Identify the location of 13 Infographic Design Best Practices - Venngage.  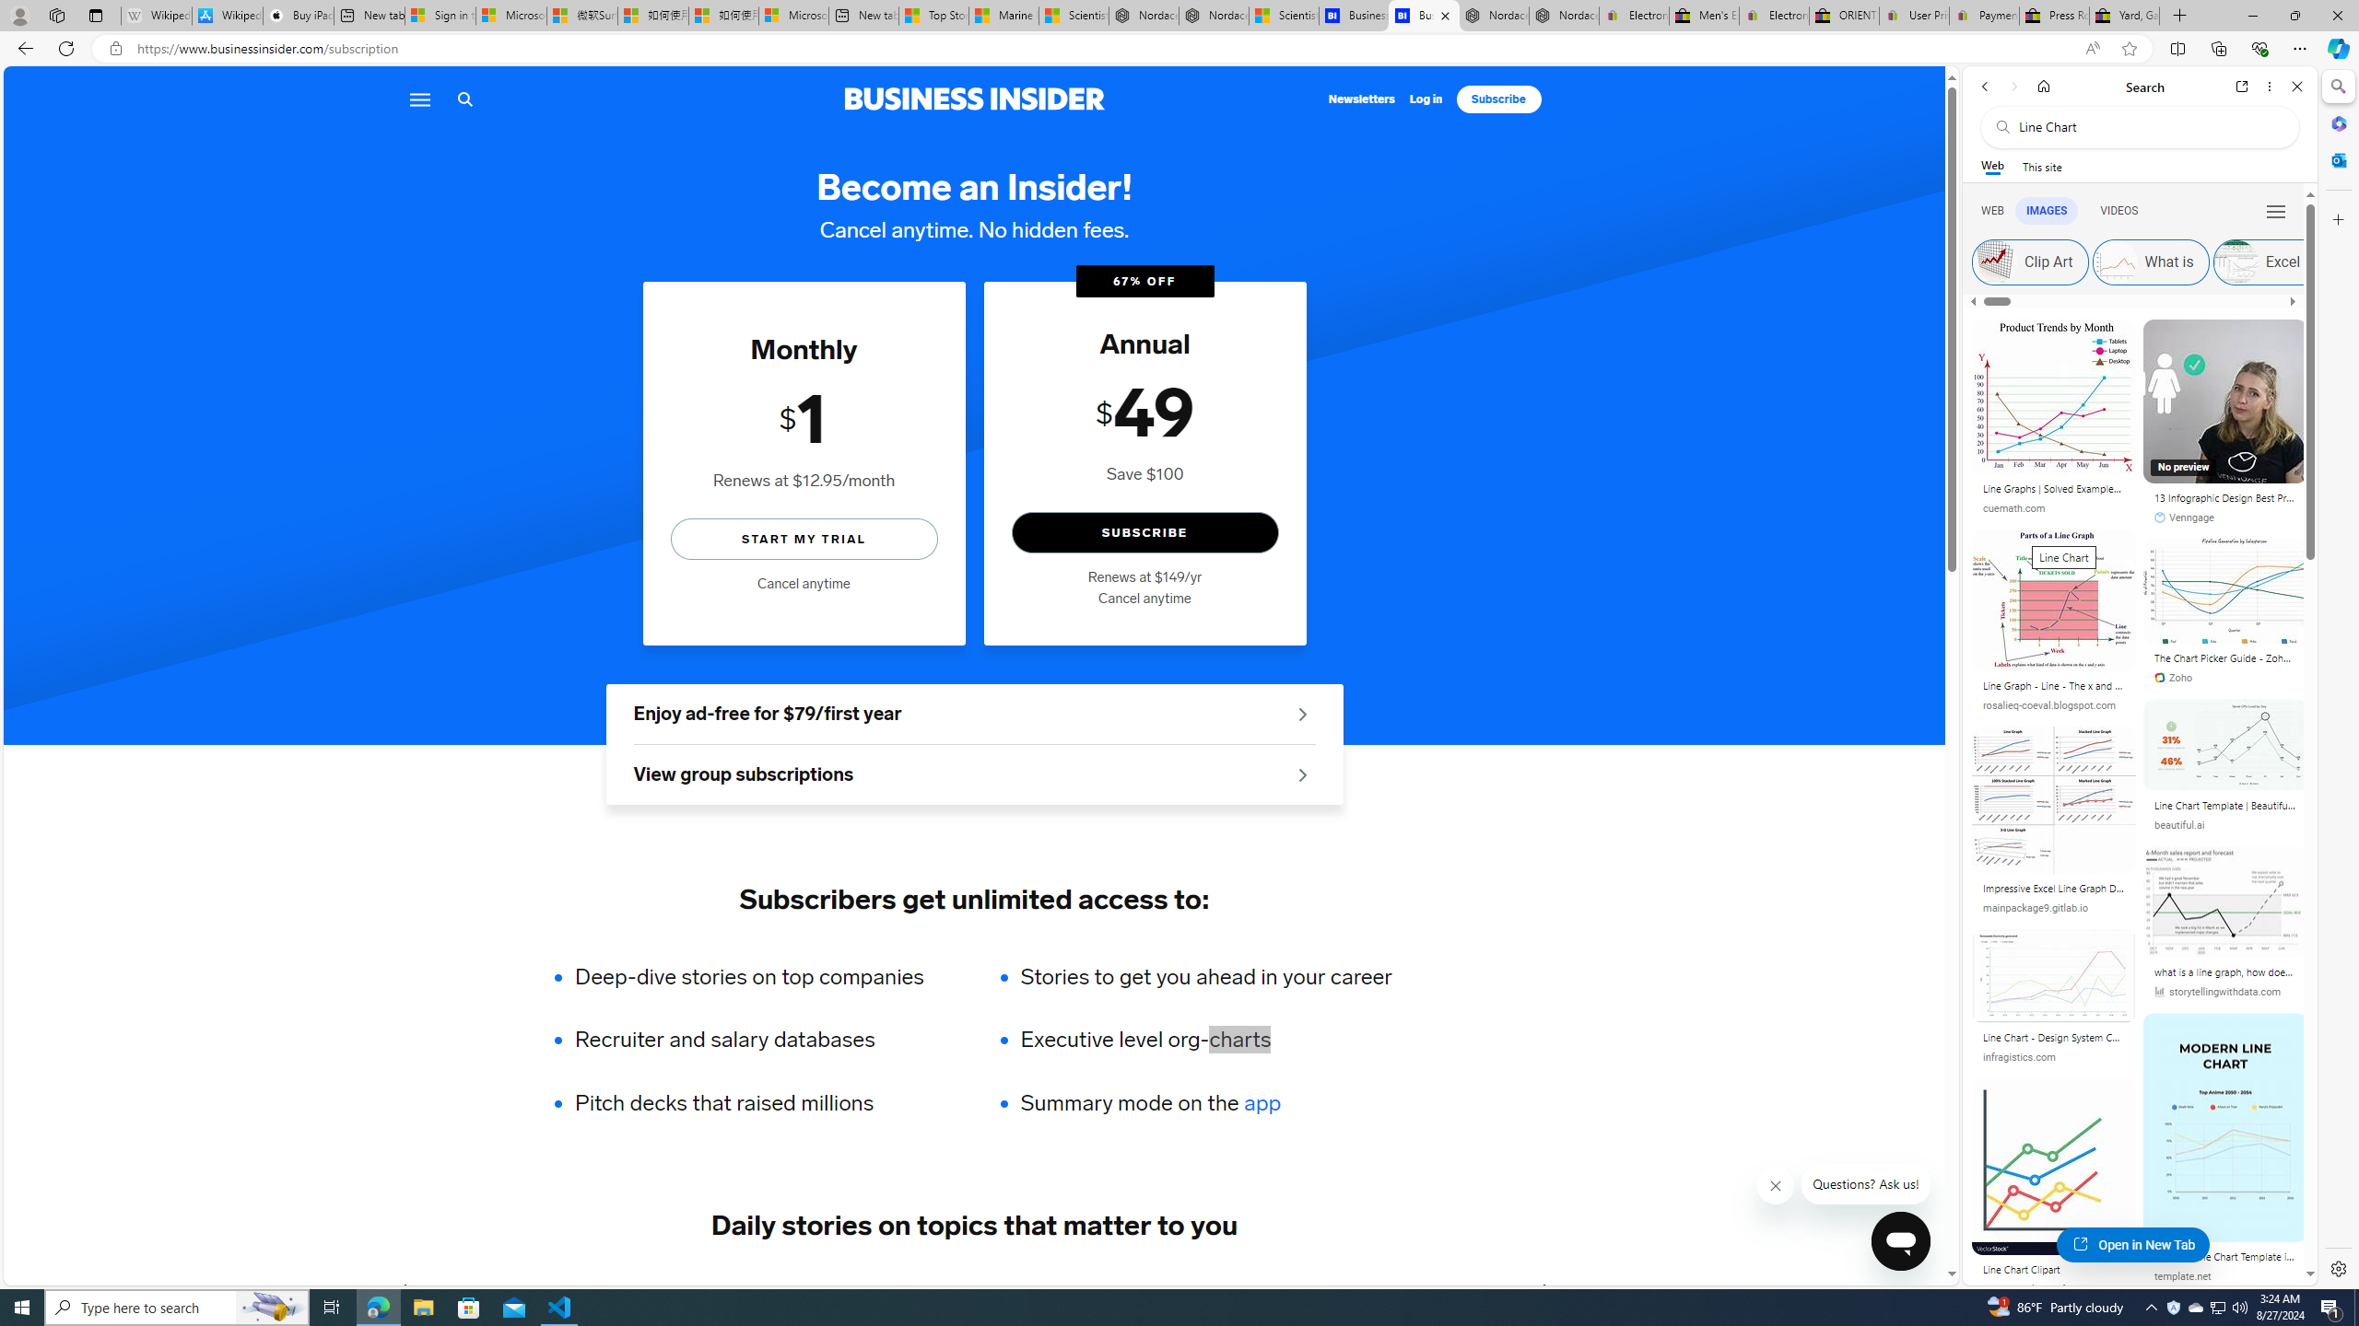
(2224, 500).